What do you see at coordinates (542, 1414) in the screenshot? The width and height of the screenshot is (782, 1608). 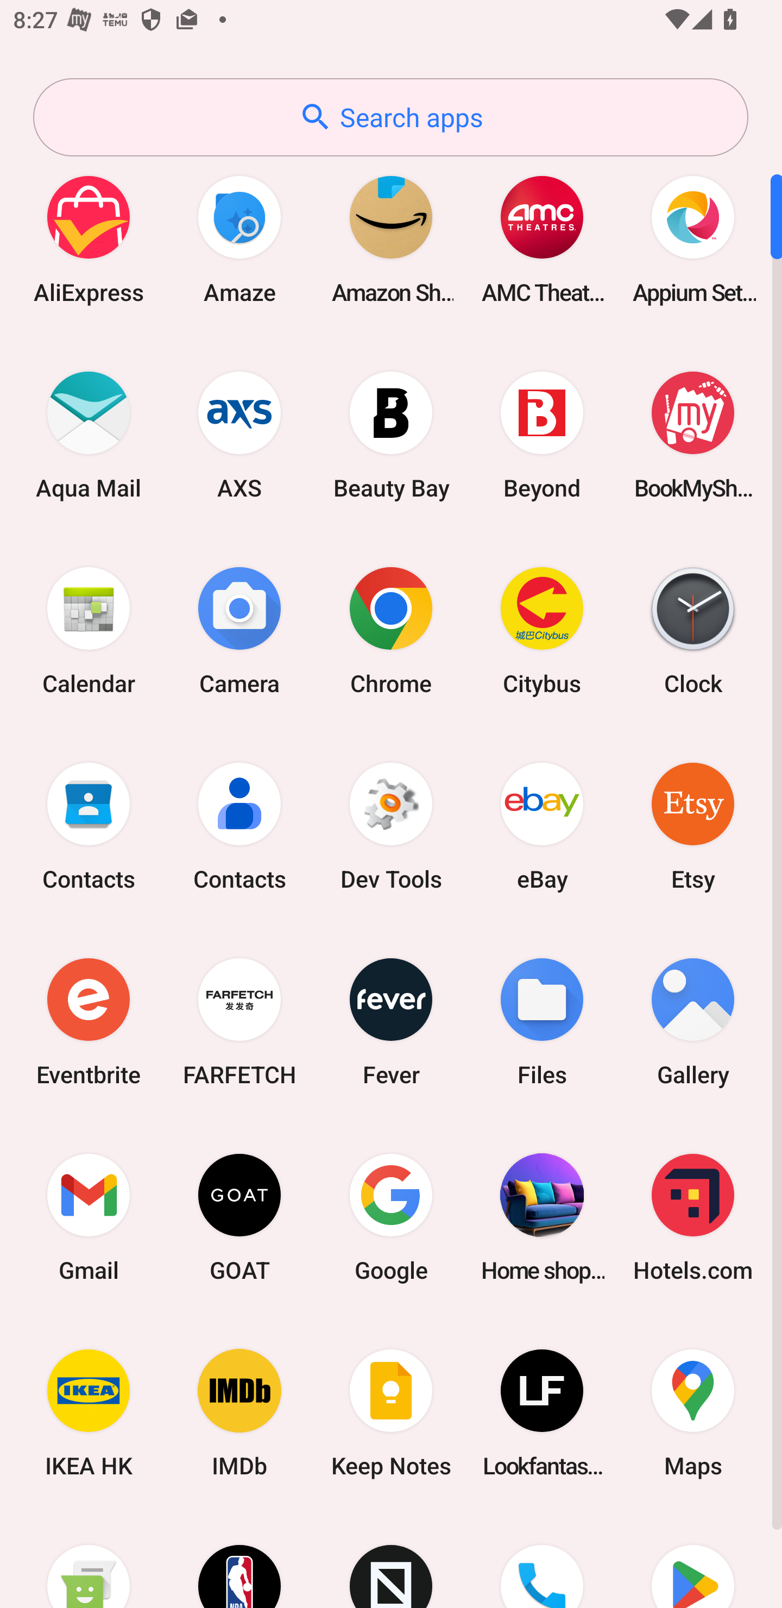 I see `Lookfantastic` at bounding box center [542, 1414].